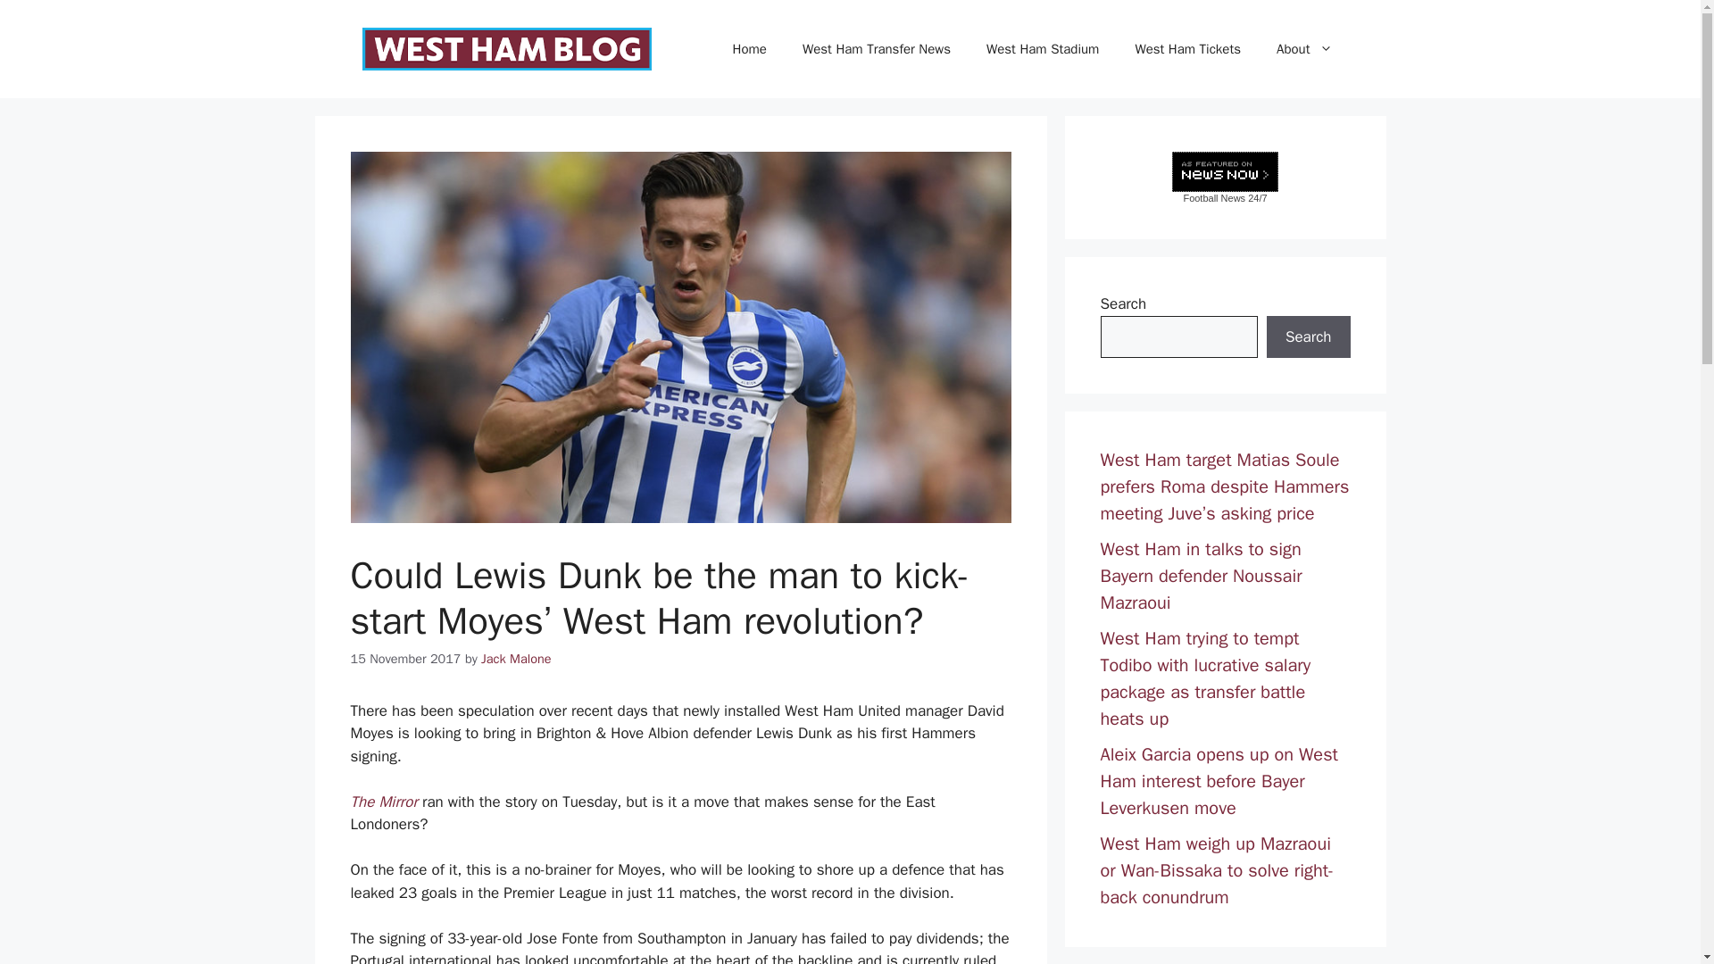 This screenshot has width=1714, height=964. Describe the element at coordinates (877, 48) in the screenshot. I see `West Ham Transfer News` at that location.